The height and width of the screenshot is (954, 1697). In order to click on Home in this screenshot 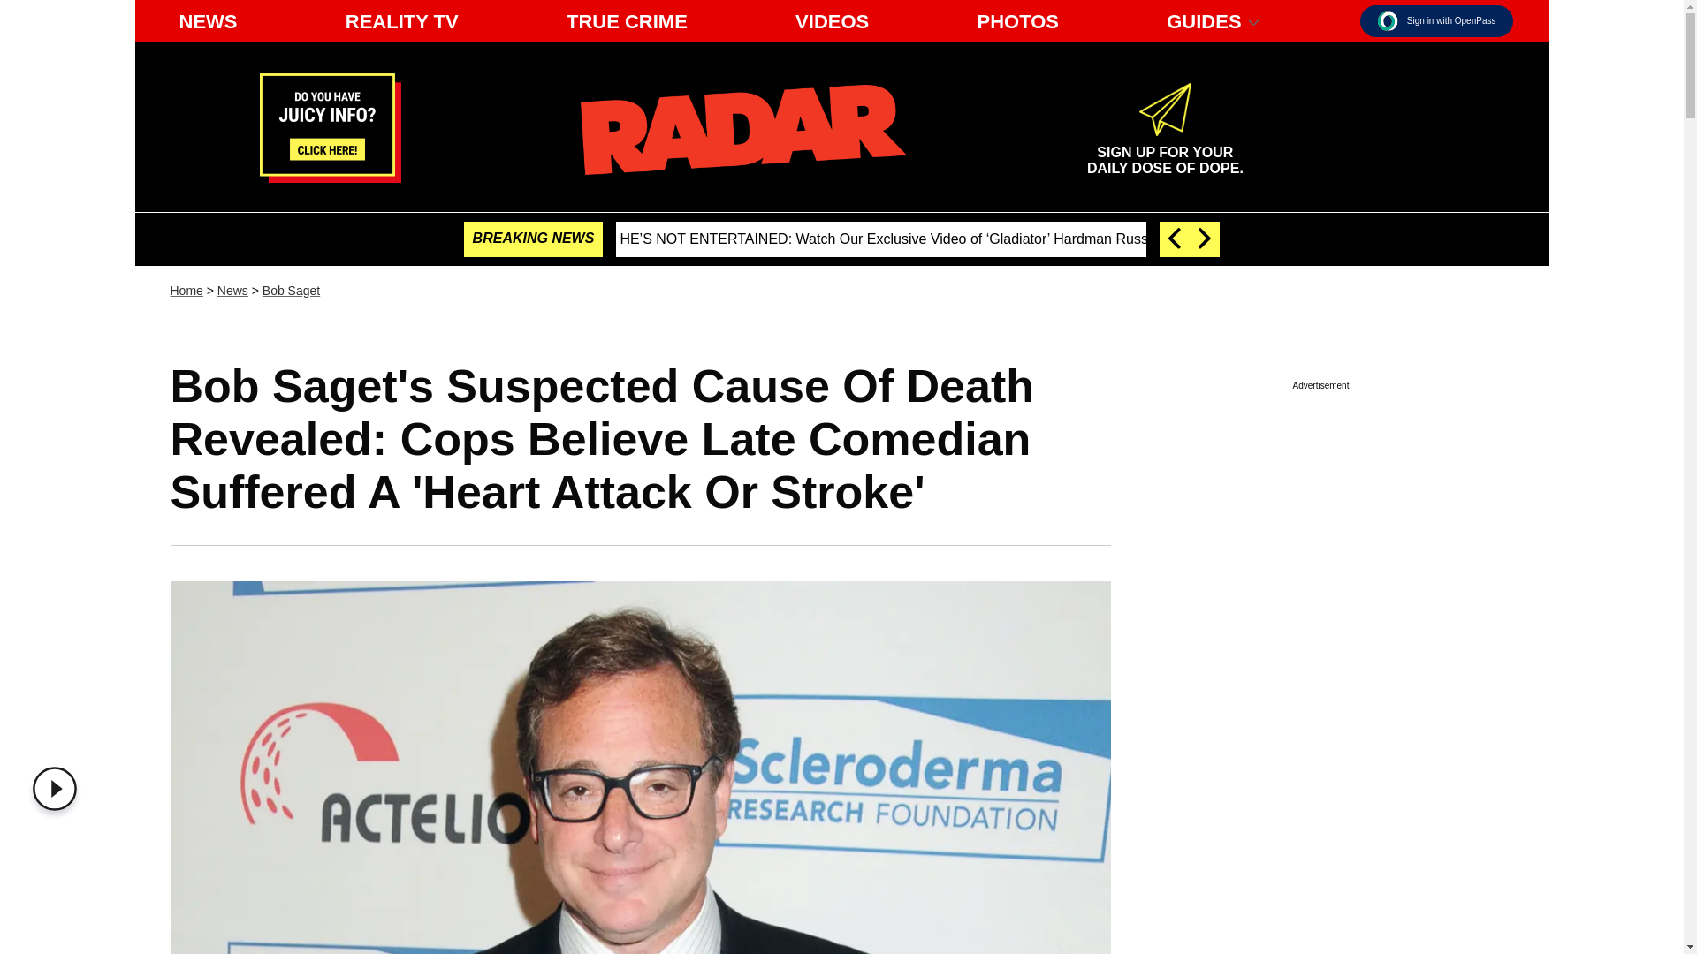, I will do `click(627, 21)`.